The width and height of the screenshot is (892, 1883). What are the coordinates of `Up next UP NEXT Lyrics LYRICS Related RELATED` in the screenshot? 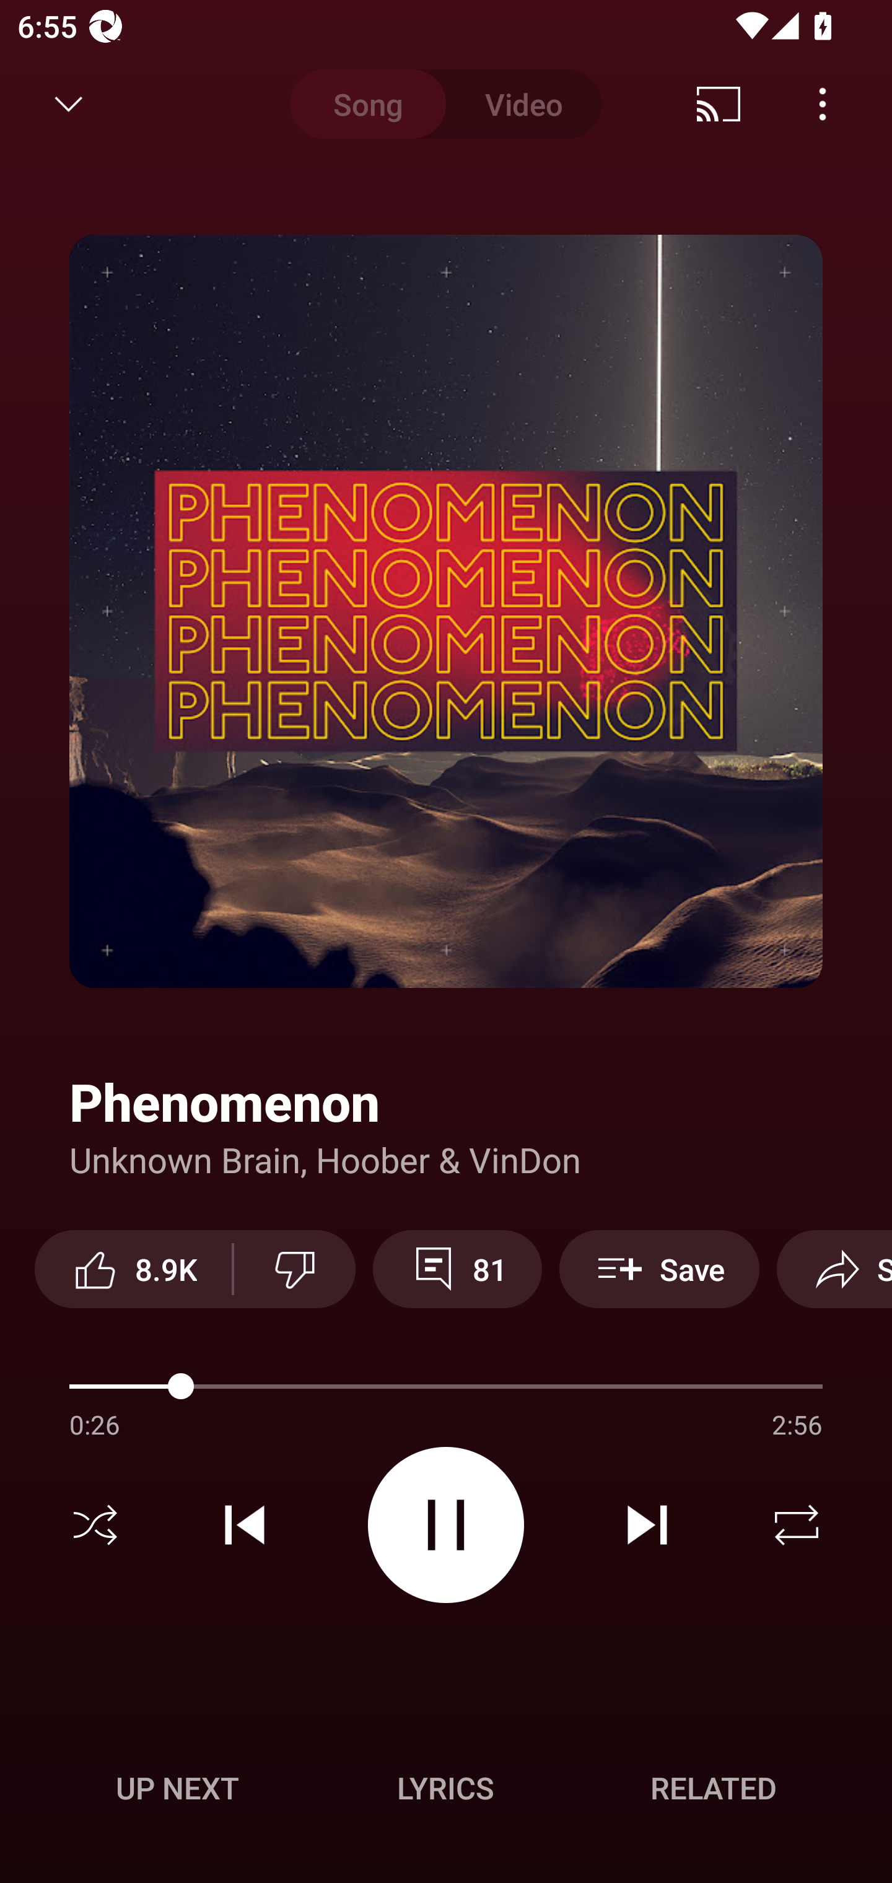 It's located at (446, 1791).